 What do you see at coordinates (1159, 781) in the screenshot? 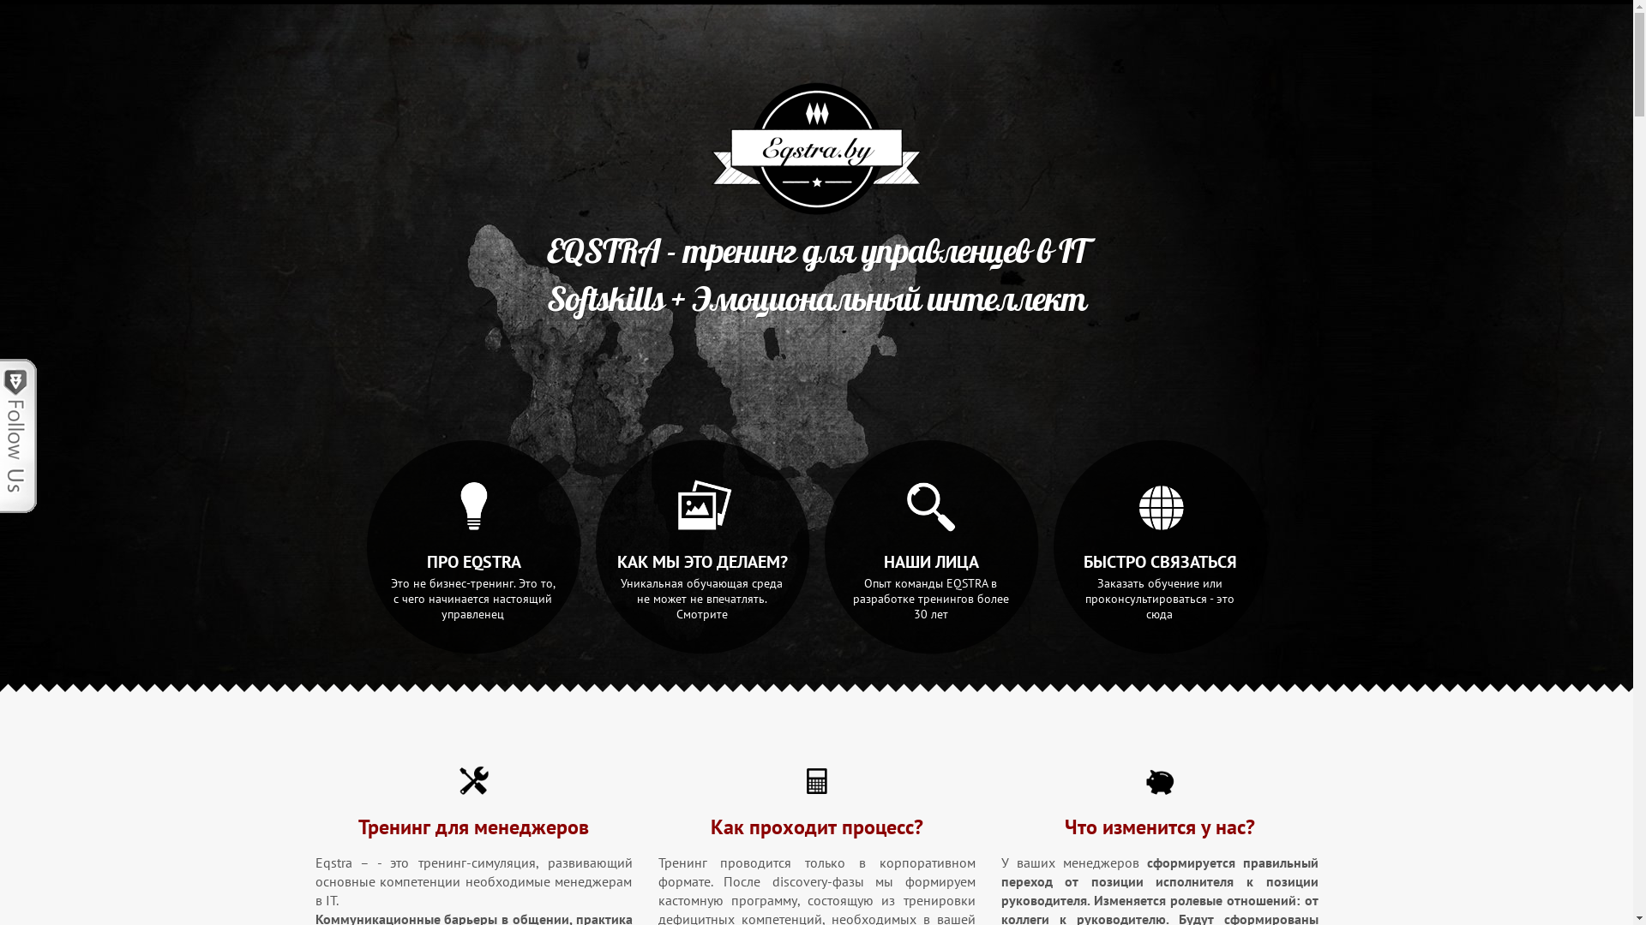
I see `Icon` at bounding box center [1159, 781].